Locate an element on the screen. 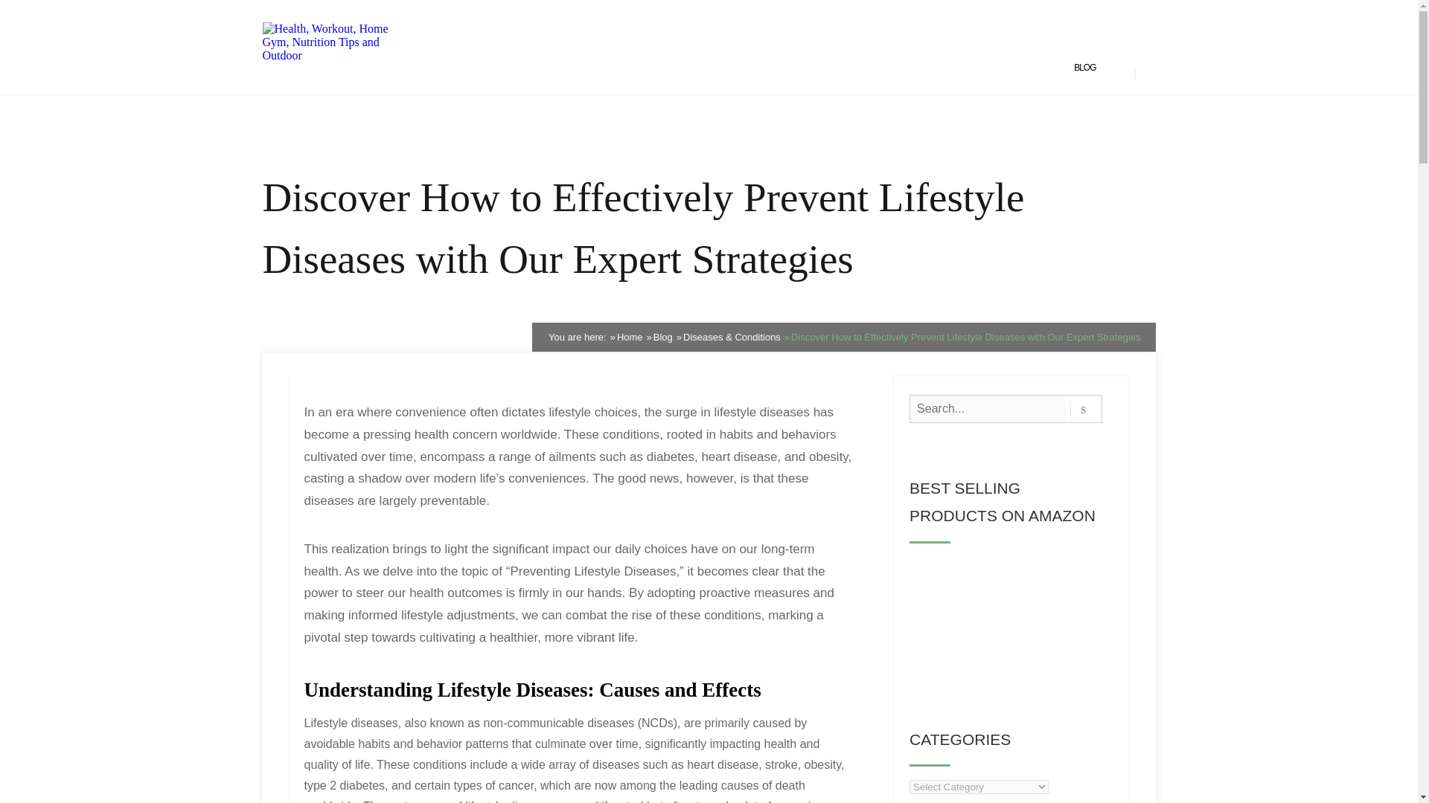 The image size is (1429, 803). BLOG is located at coordinates (1085, 68).